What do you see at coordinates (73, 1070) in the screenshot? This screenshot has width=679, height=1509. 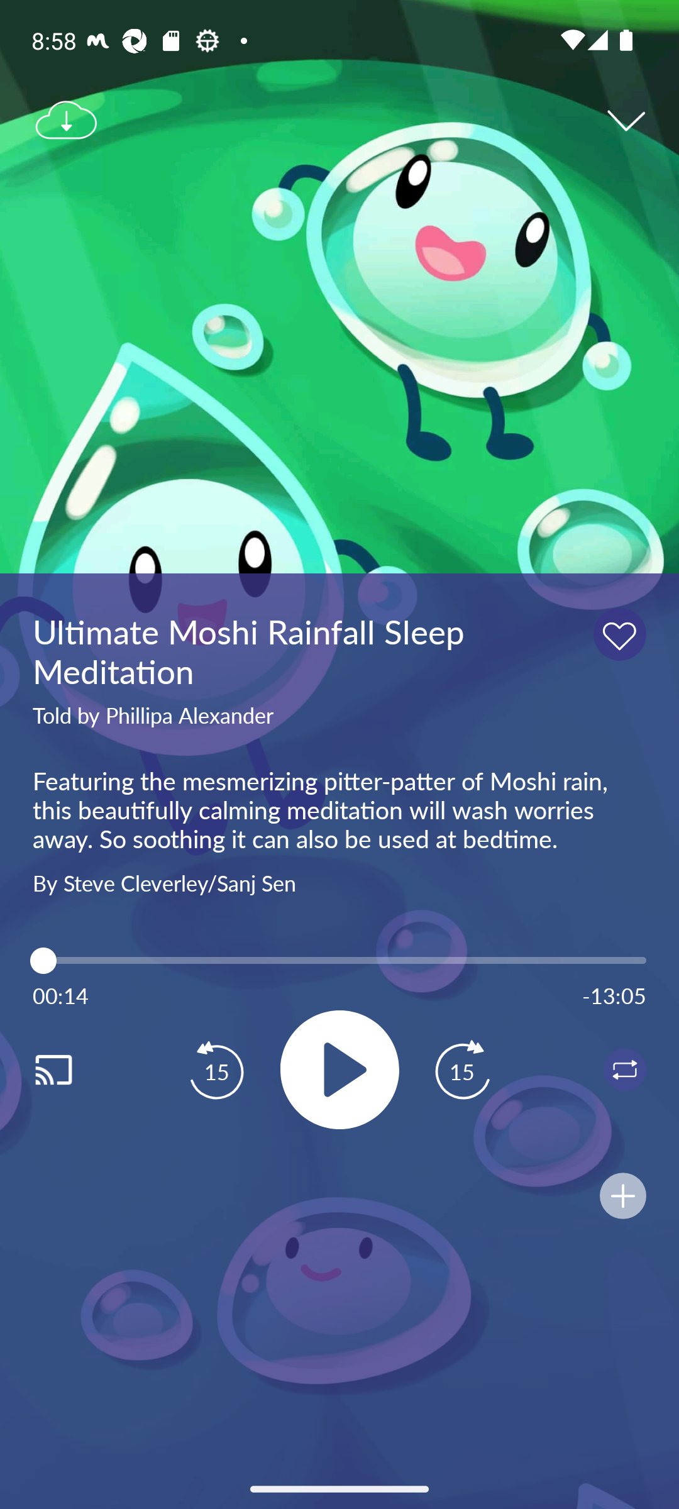 I see `Cast. Disconnected` at bounding box center [73, 1070].